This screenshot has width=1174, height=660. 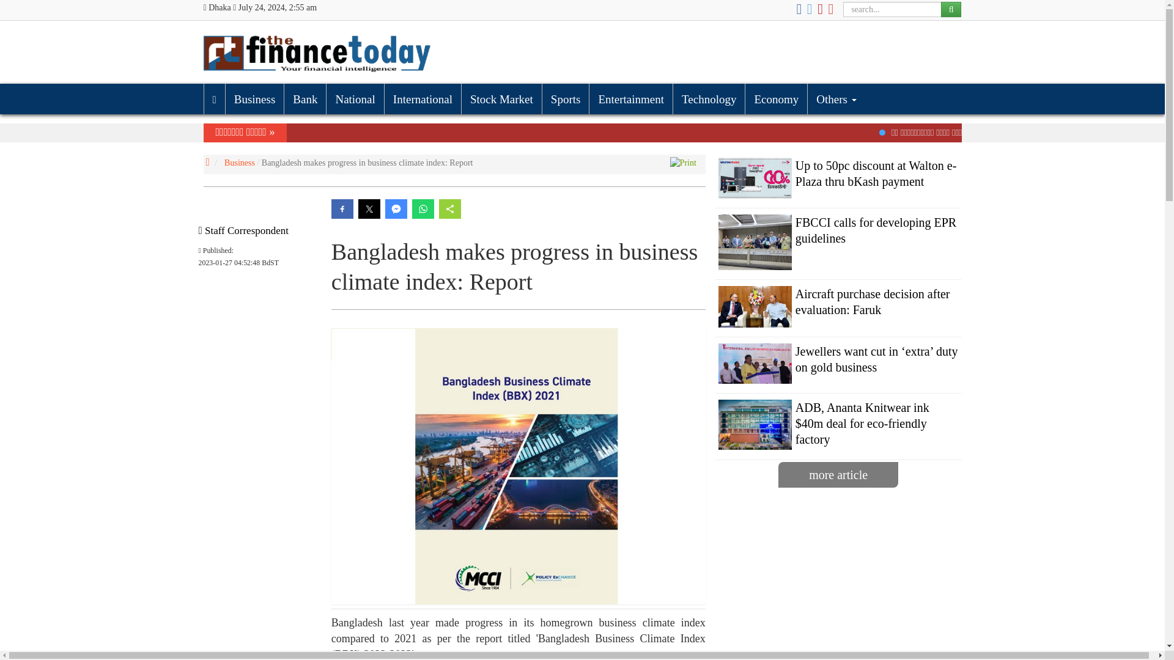 What do you see at coordinates (835, 99) in the screenshot?
I see `Others` at bounding box center [835, 99].